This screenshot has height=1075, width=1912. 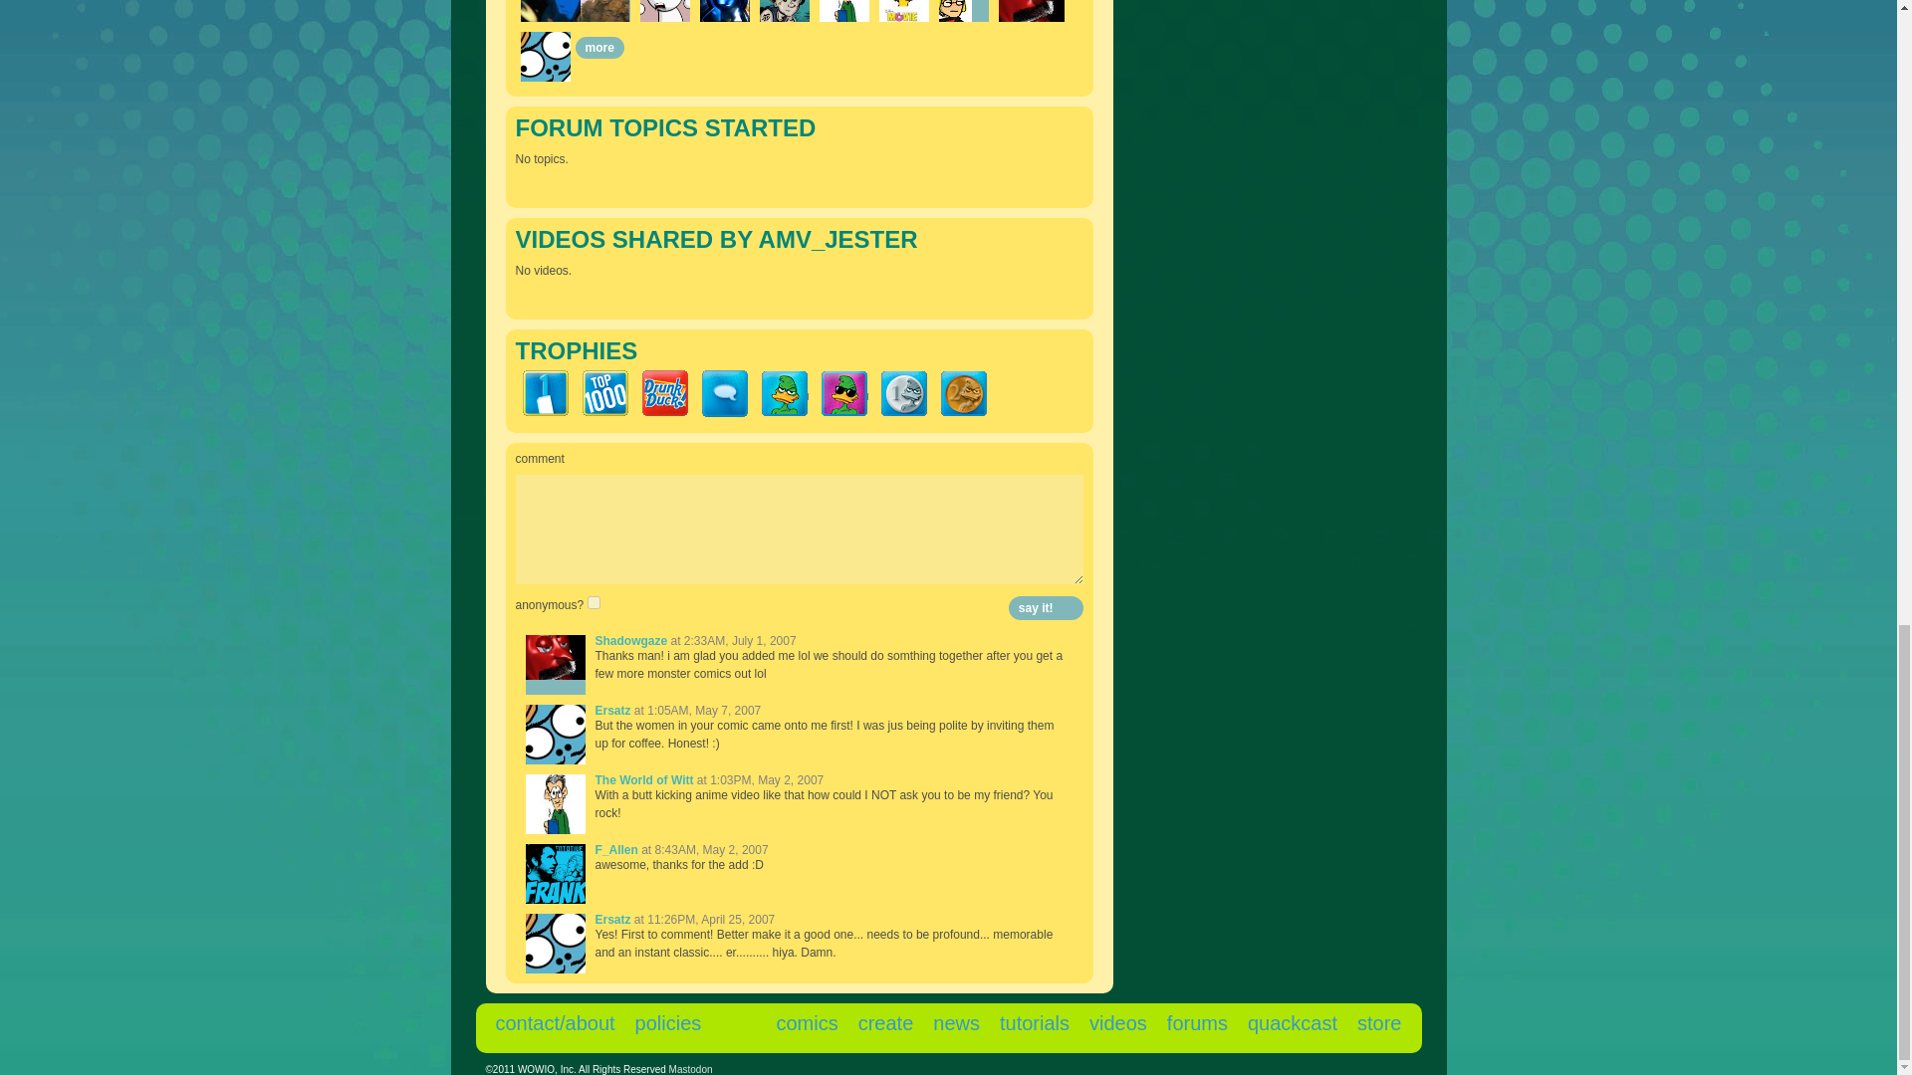 What do you see at coordinates (663, 10) in the screenshot?
I see `josif` at bounding box center [663, 10].